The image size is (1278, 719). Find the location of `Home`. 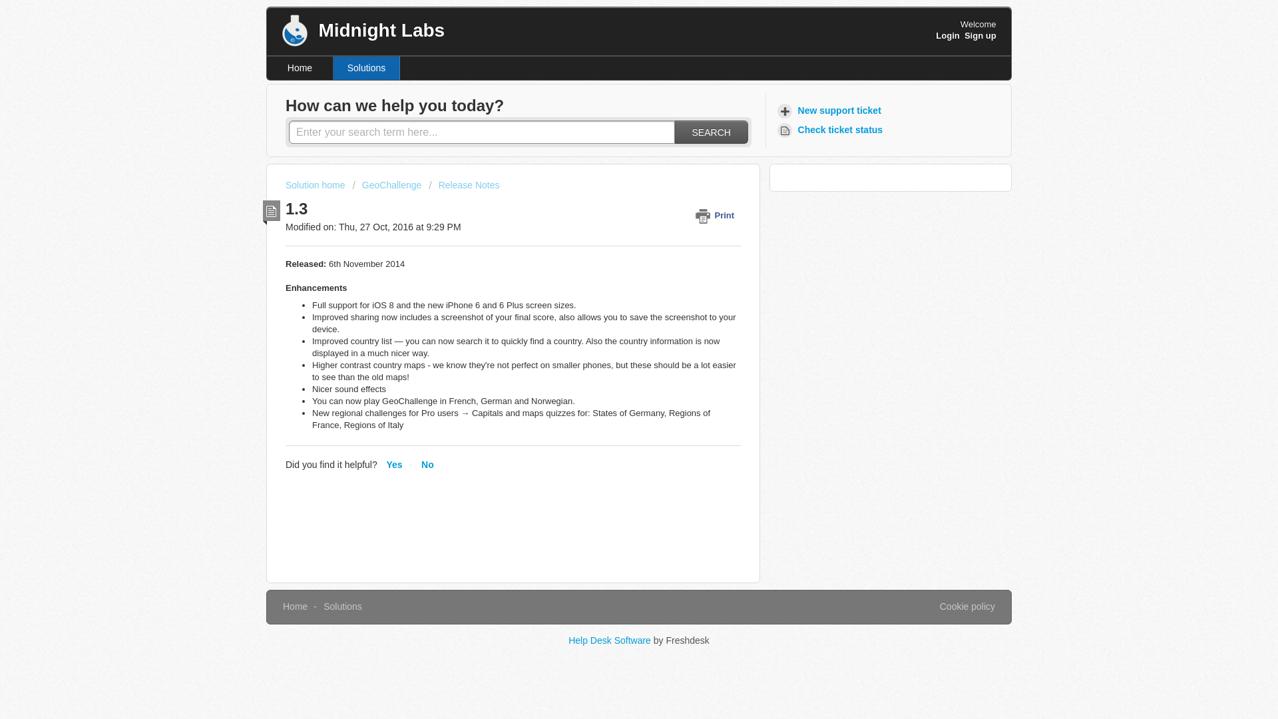

Home is located at coordinates (300, 68).